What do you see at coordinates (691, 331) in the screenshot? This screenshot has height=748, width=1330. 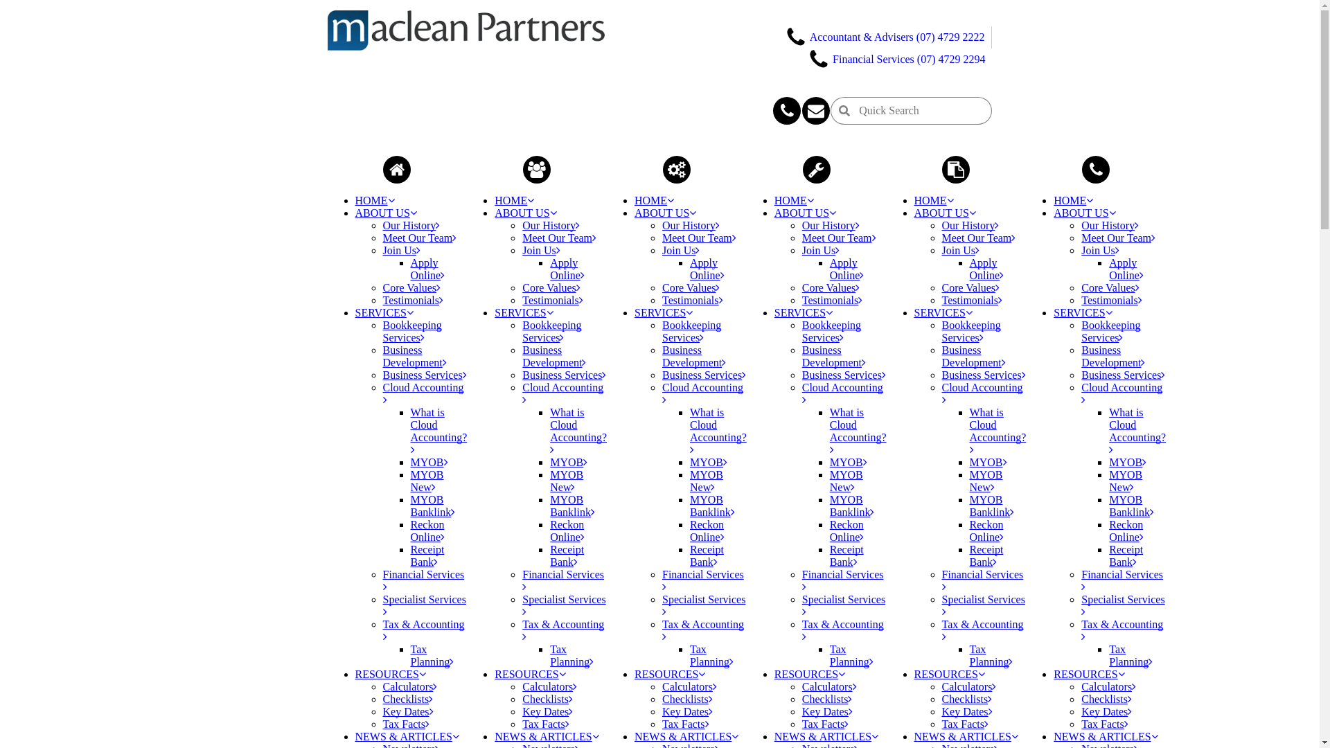 I see `Bookkeeping Services` at bounding box center [691, 331].